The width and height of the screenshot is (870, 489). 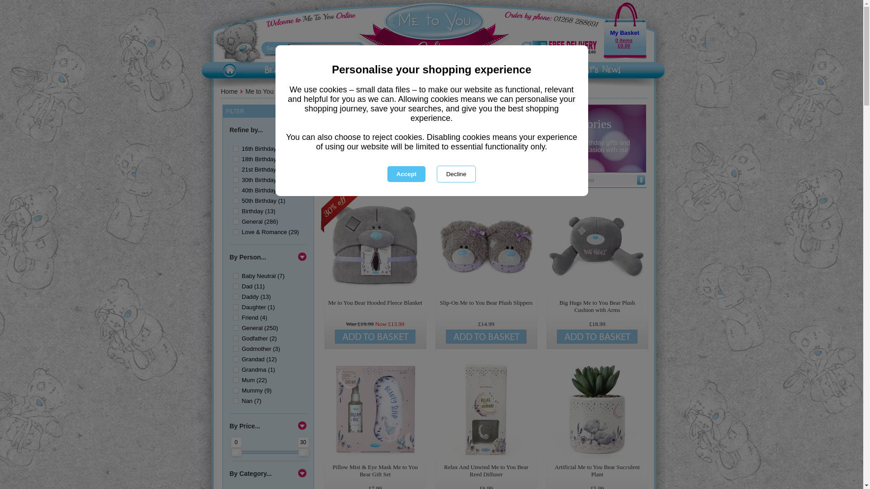 I want to click on on, so click(x=236, y=338).